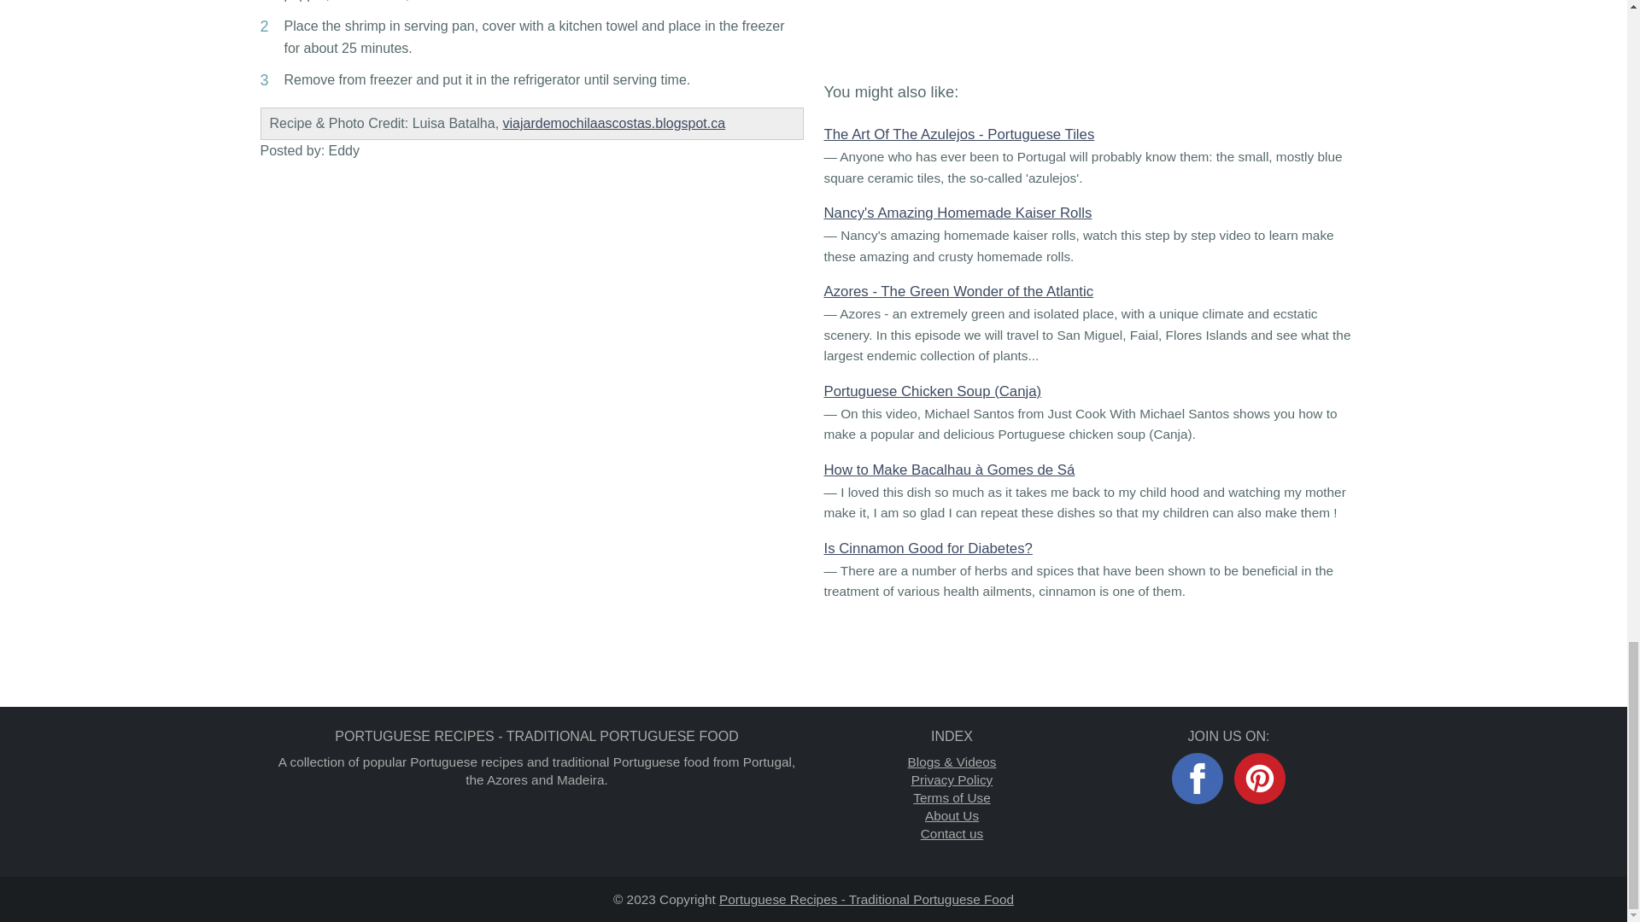 This screenshot has height=922, width=1640. What do you see at coordinates (1260, 779) in the screenshot?
I see `Follow us on Pinterest` at bounding box center [1260, 779].